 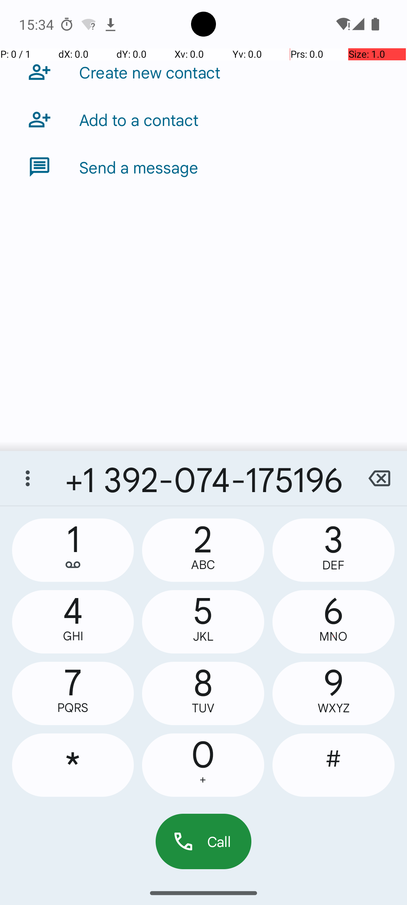 What do you see at coordinates (203, 478) in the screenshot?
I see `+1 392-074-175196` at bounding box center [203, 478].